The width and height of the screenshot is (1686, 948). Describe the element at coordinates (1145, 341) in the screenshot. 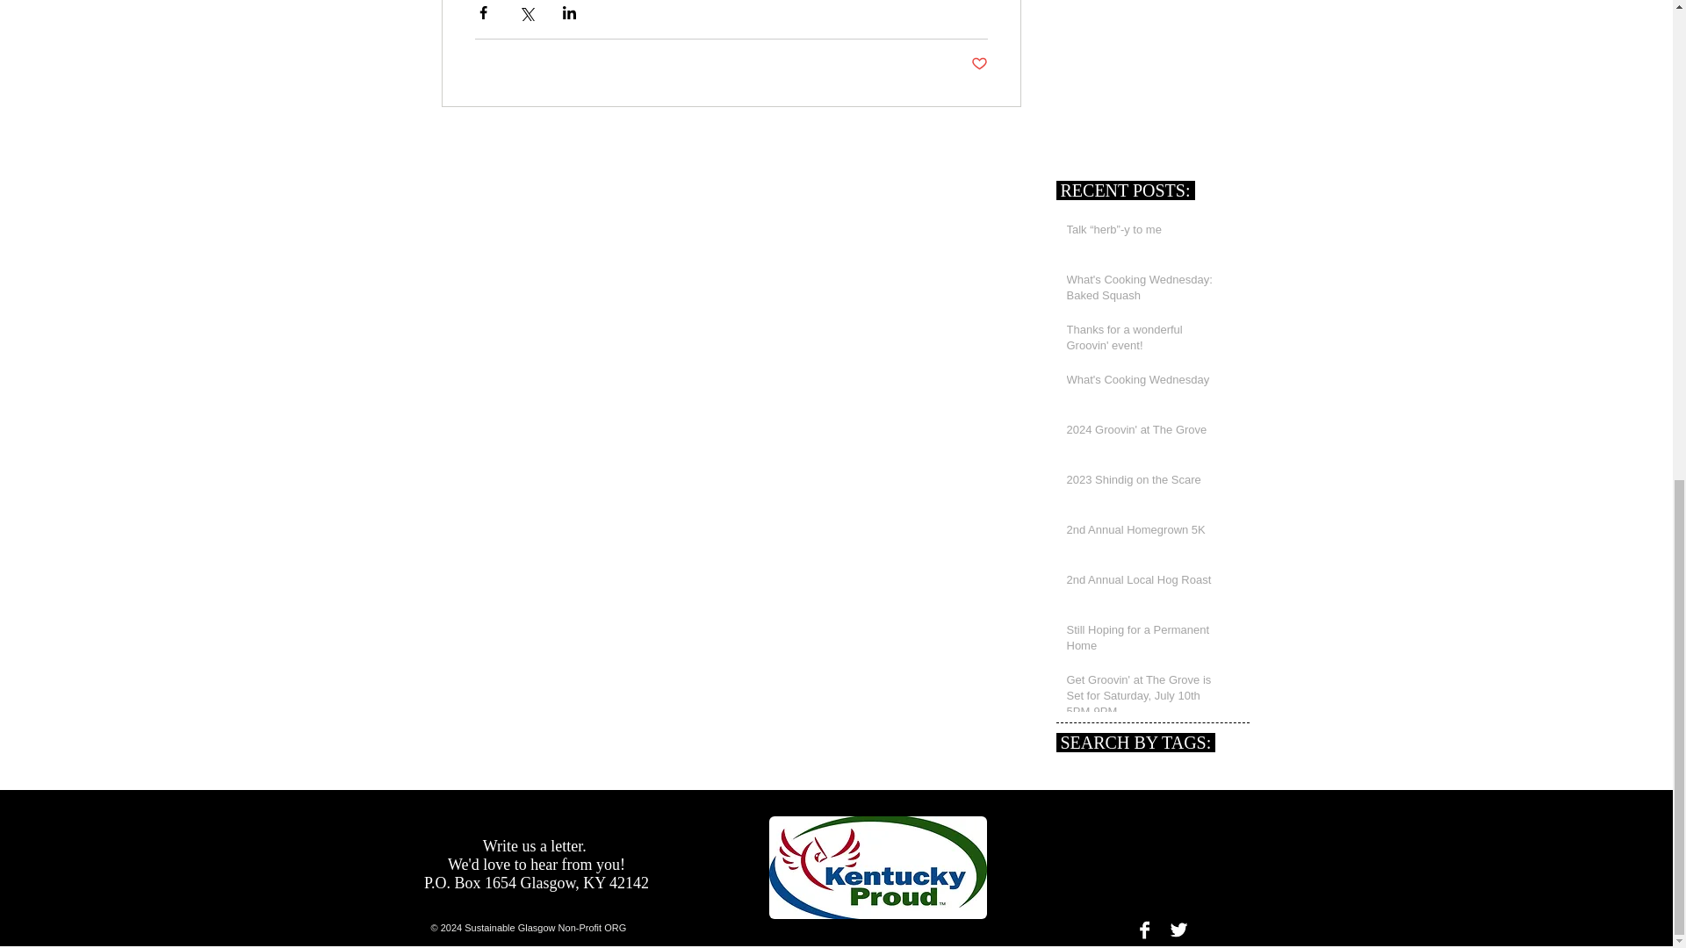

I see `Thanks for a wonderful Groovin' event!` at that location.